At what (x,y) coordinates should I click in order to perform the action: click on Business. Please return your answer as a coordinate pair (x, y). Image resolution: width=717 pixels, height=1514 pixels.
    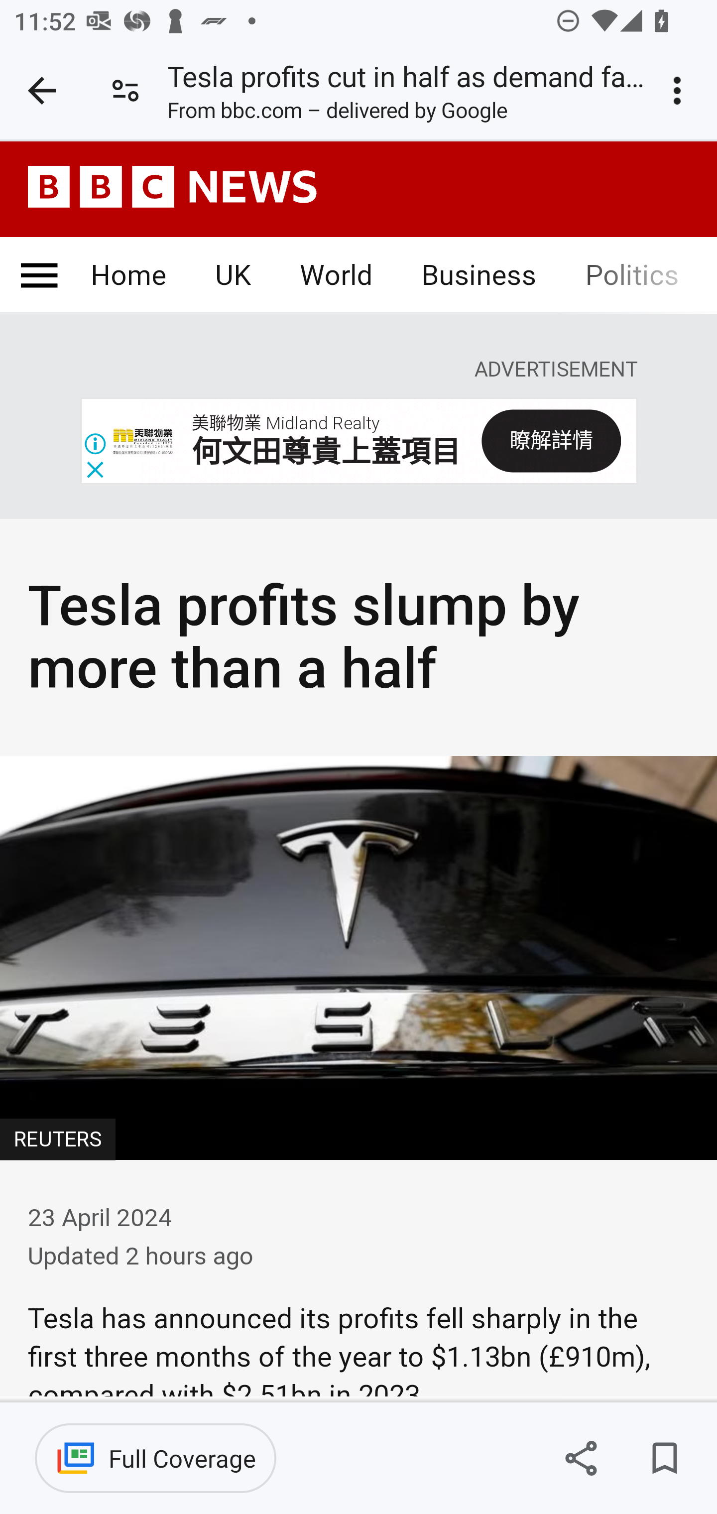
    Looking at the image, I should click on (478, 276).